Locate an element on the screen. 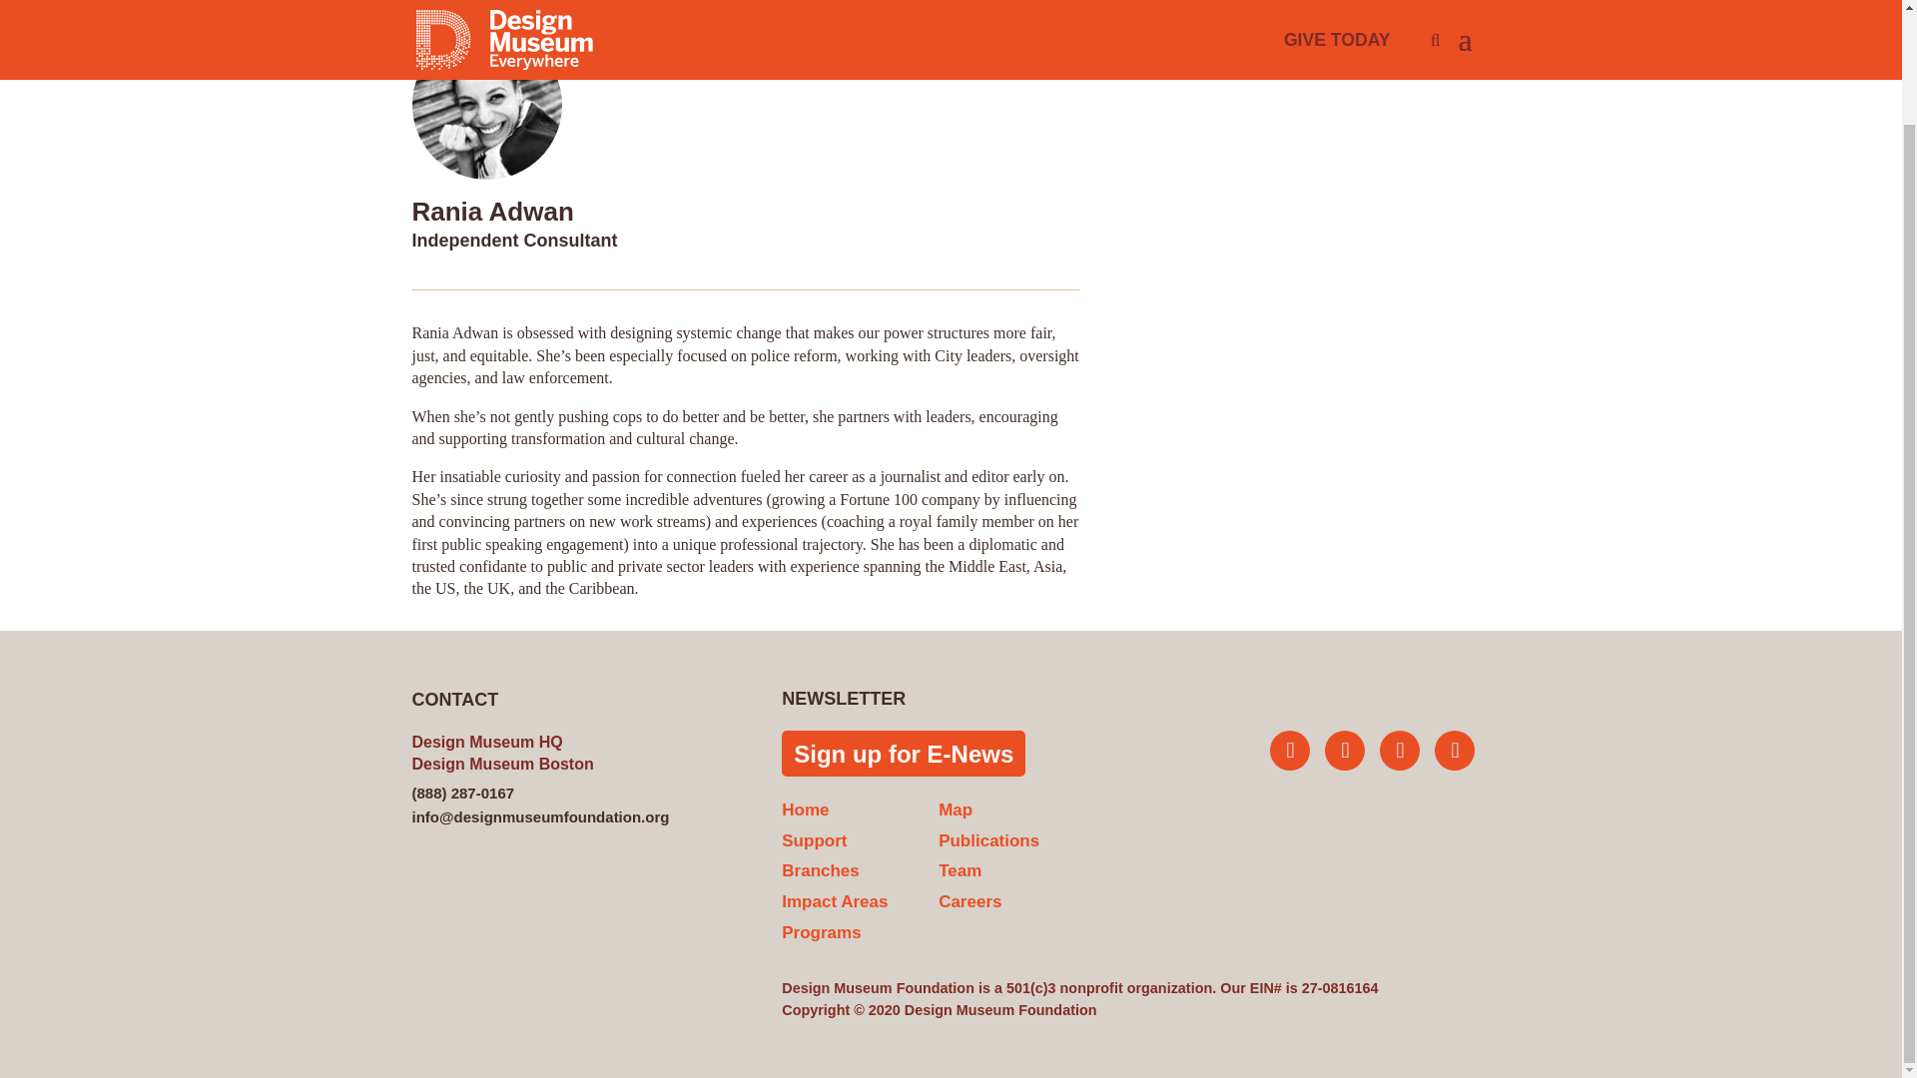  Team is located at coordinates (960, 870).